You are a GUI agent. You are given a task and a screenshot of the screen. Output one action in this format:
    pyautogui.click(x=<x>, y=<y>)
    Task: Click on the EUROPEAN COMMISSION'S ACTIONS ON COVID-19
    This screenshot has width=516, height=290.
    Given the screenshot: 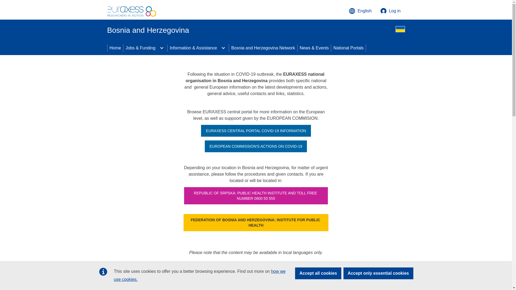 What is the action you would take?
    pyautogui.click(x=256, y=146)
    